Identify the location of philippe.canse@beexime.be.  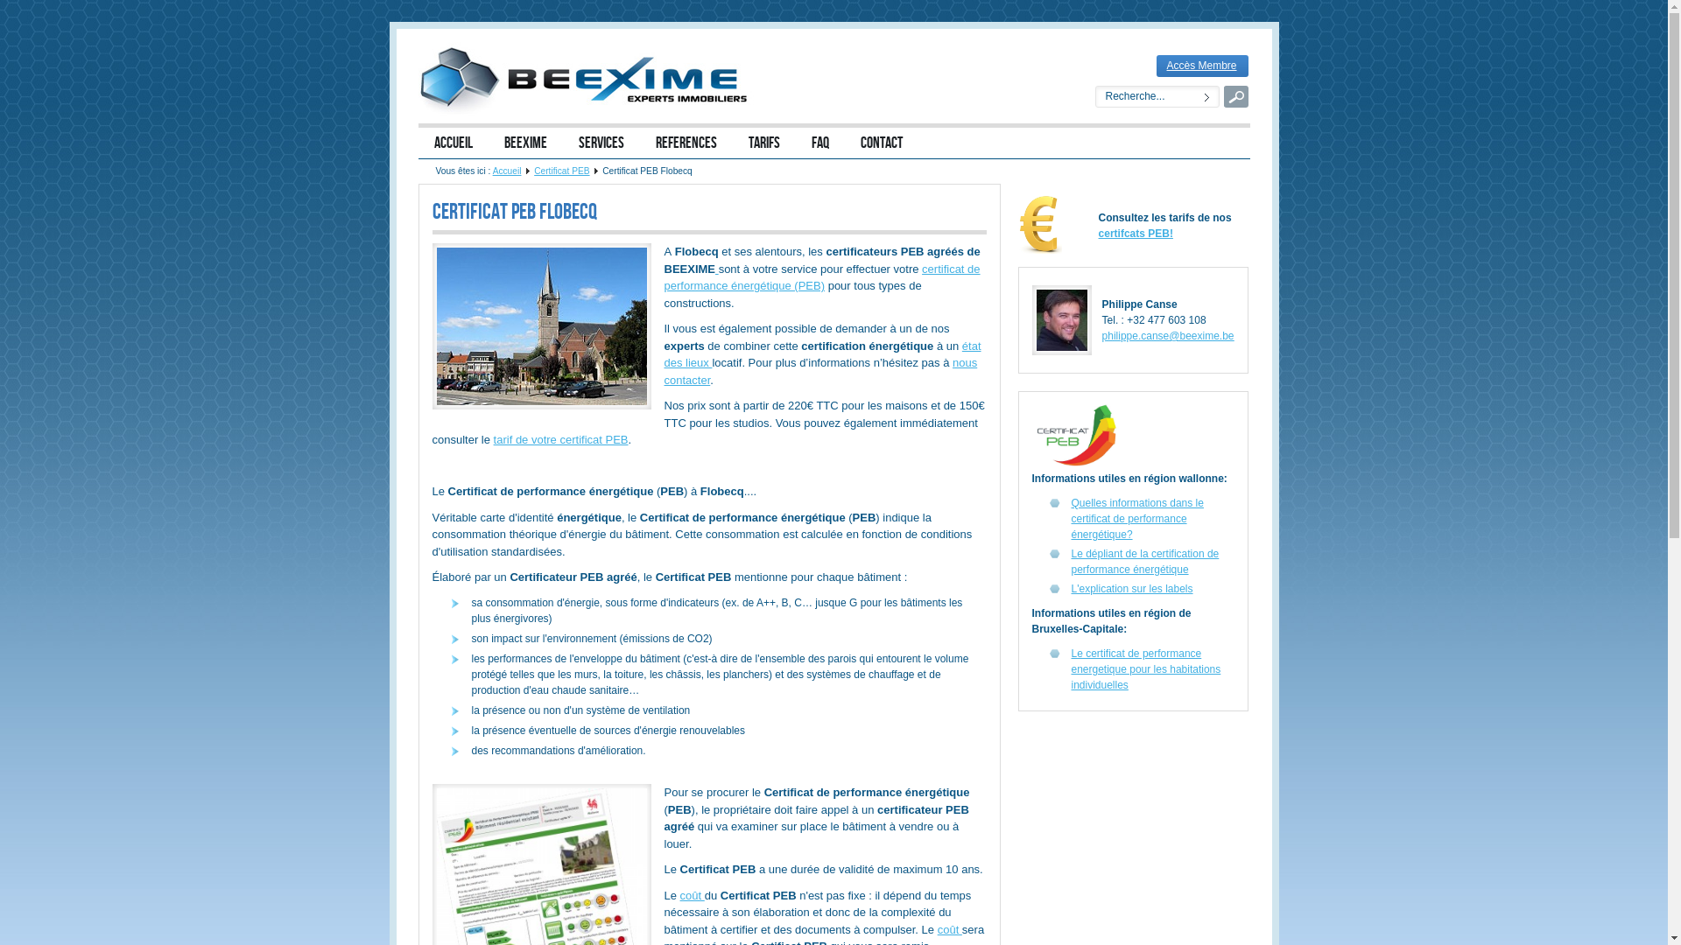
(1168, 336).